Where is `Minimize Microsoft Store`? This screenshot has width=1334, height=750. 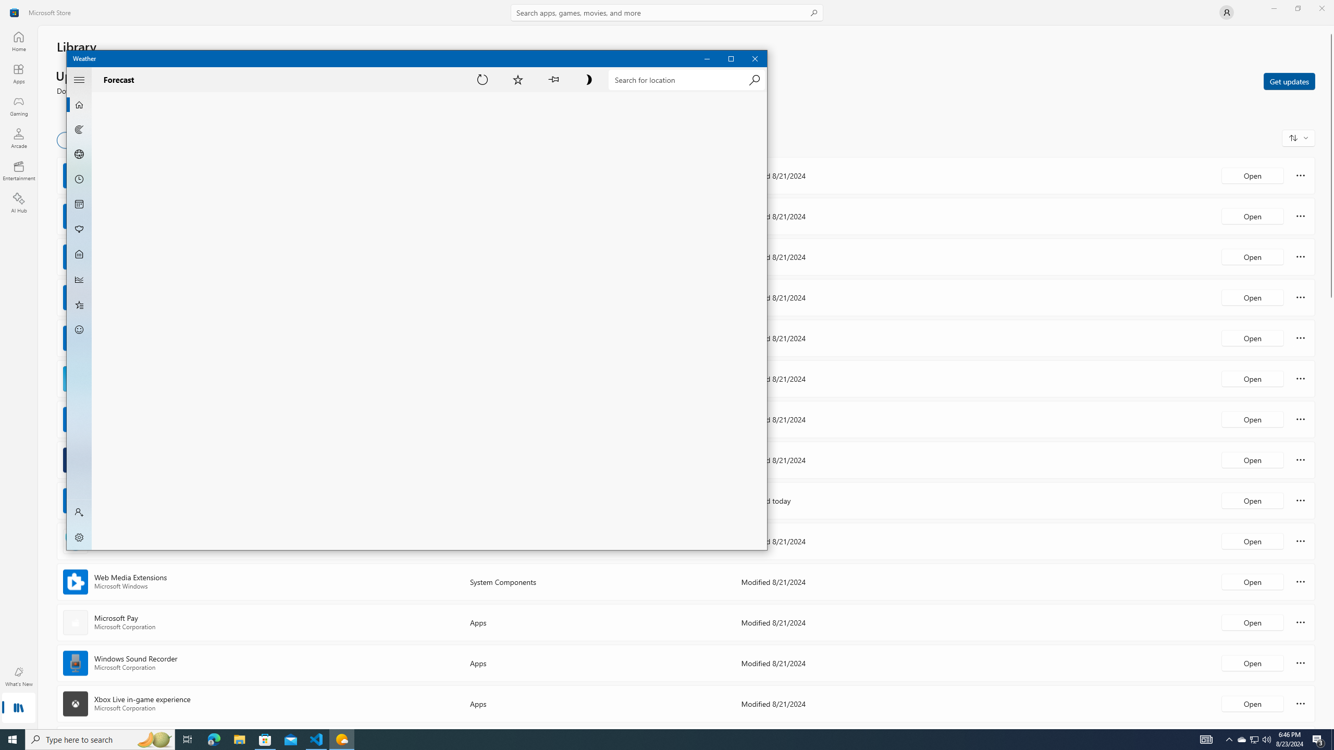
Minimize Microsoft Store is located at coordinates (1331, 510).